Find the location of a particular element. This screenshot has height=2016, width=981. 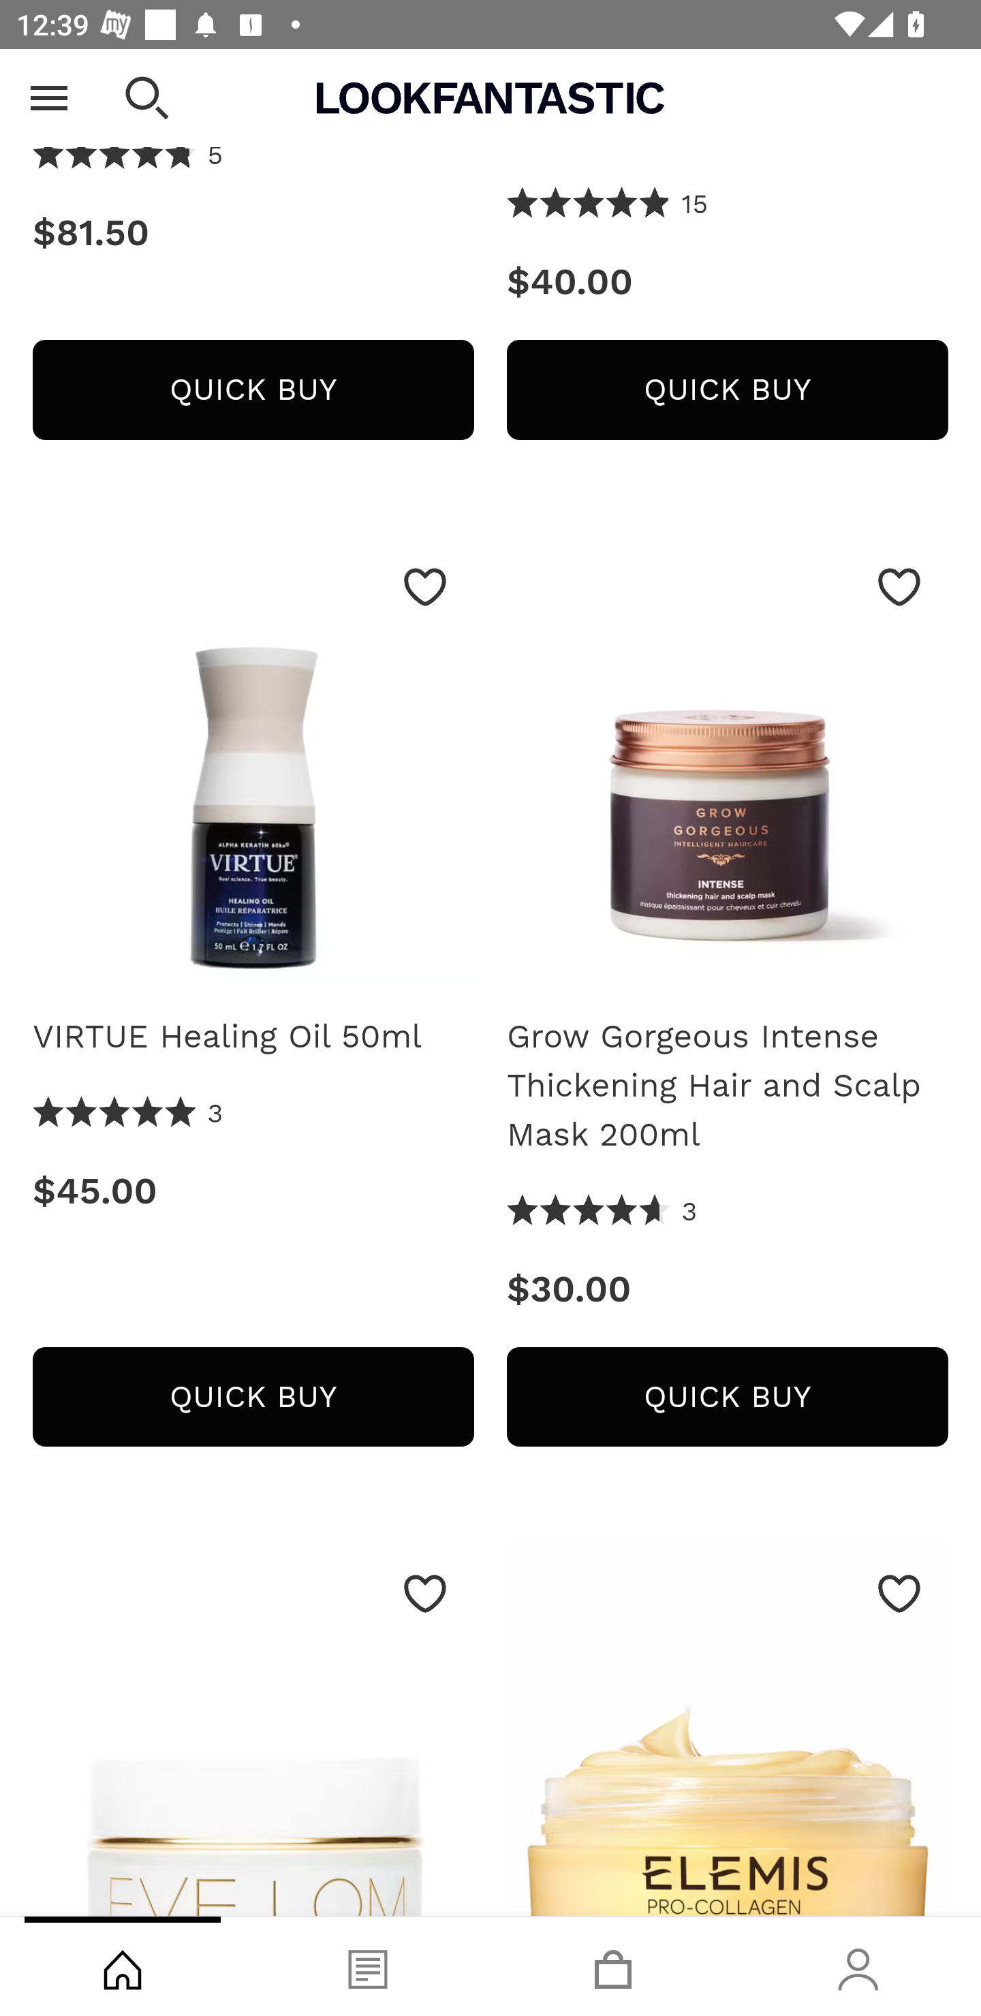

Save to Wishlist is located at coordinates (899, 1594).